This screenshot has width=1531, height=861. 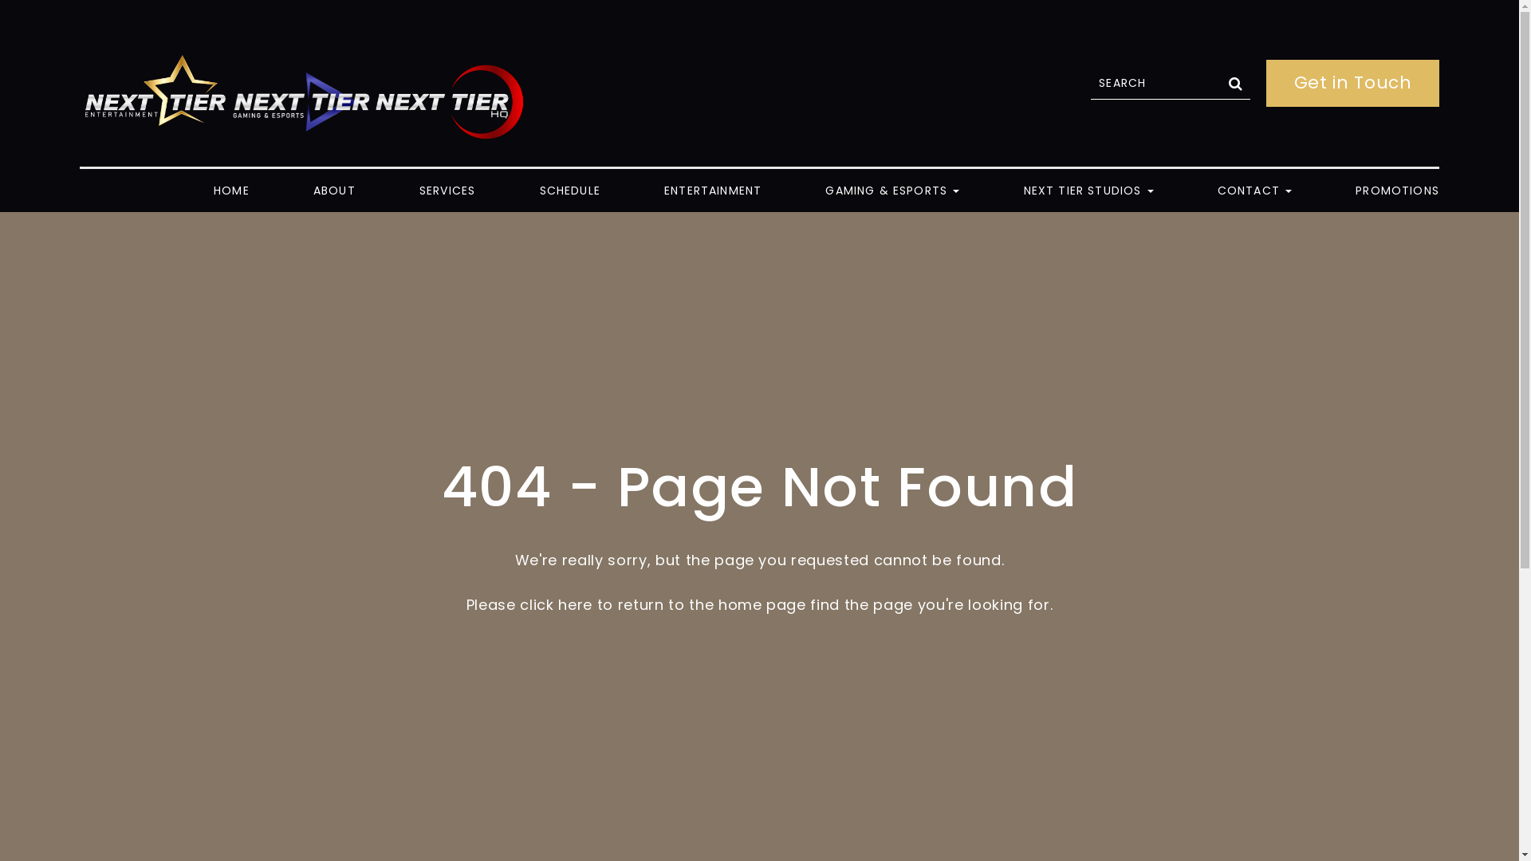 I want to click on GAMING & ESPORTS, so click(x=911, y=191).